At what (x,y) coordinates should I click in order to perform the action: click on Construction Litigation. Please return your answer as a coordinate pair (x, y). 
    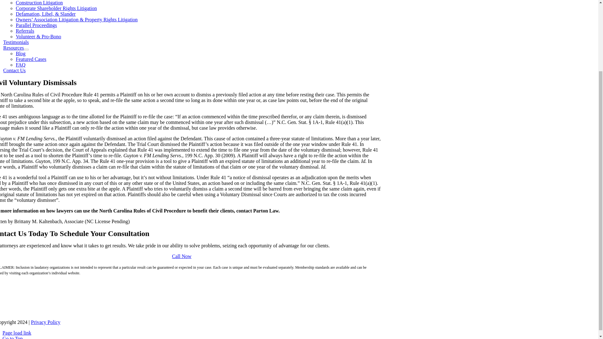
    Looking at the image, I should click on (39, 3).